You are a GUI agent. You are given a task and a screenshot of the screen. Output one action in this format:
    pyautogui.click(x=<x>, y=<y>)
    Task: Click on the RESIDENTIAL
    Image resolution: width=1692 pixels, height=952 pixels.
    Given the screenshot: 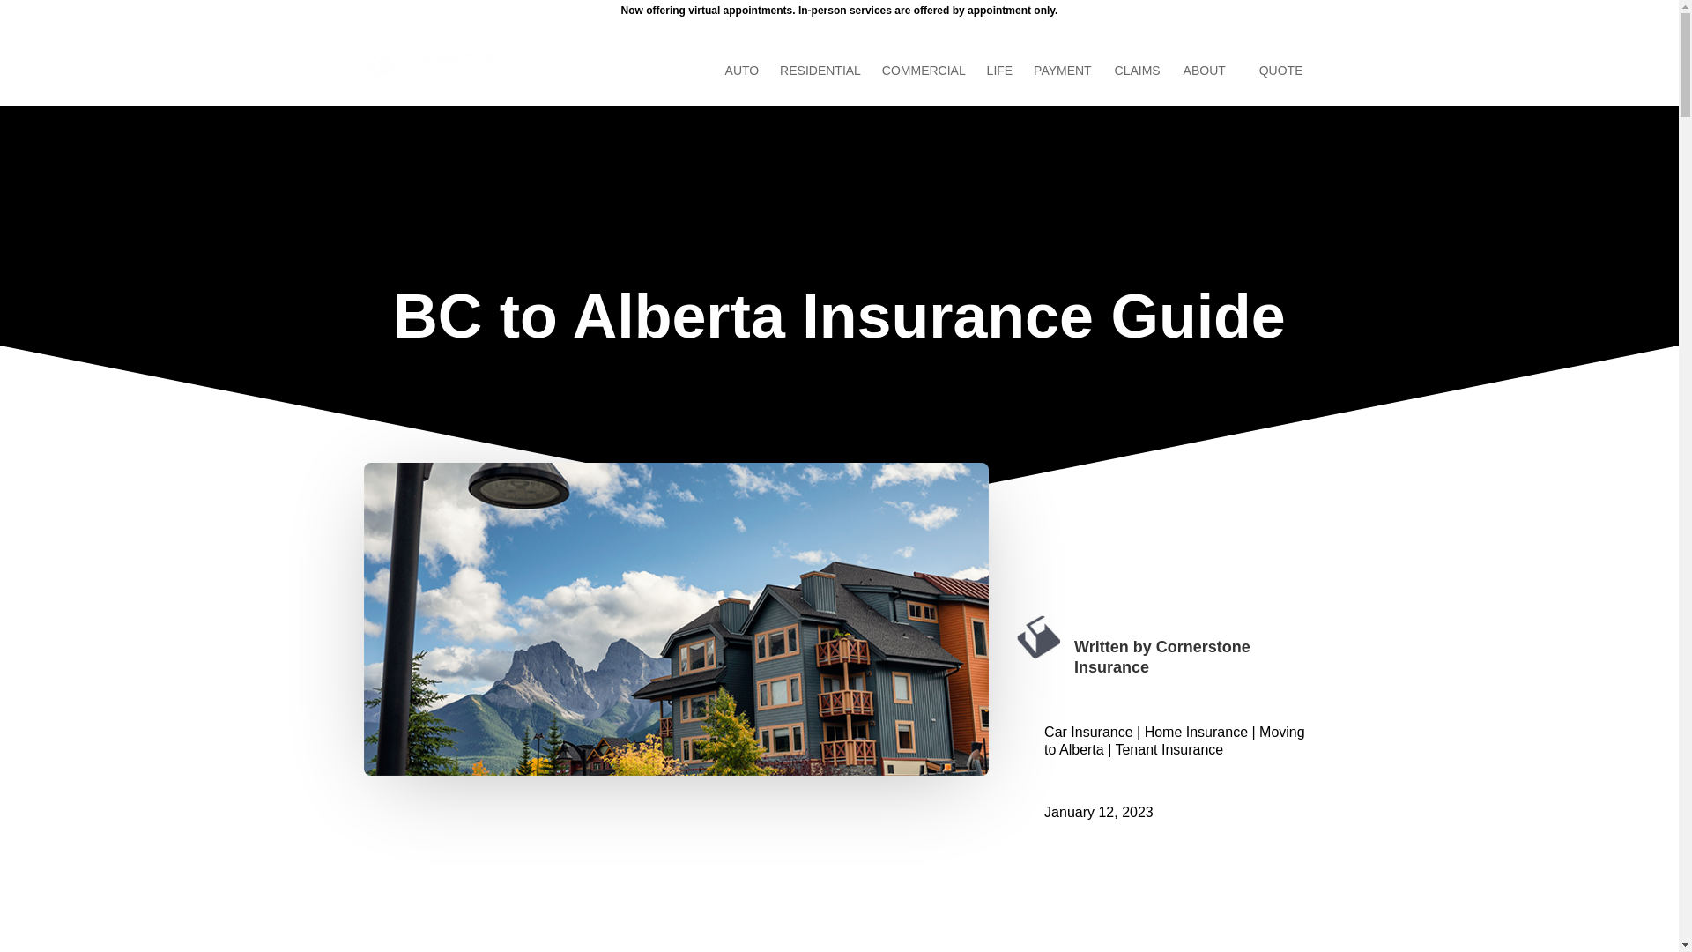 What is the action you would take?
    pyautogui.click(x=828, y=85)
    